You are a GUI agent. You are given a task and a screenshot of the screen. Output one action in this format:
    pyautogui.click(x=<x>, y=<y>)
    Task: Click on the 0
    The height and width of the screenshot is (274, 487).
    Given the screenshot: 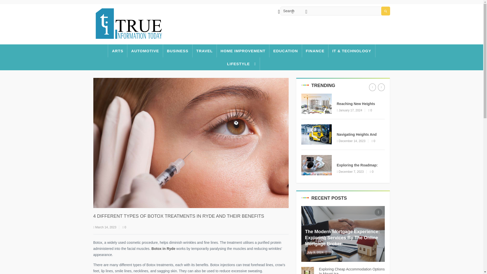 What is the action you would take?
    pyautogui.click(x=370, y=110)
    